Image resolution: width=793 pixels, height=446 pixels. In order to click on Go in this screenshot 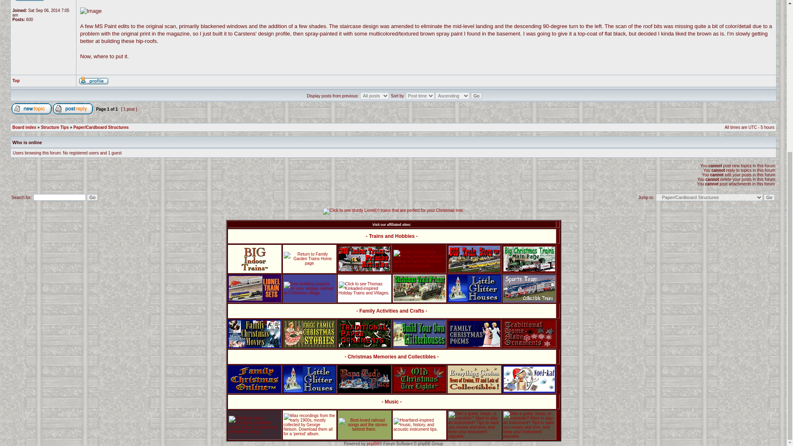, I will do `click(92, 197)`.